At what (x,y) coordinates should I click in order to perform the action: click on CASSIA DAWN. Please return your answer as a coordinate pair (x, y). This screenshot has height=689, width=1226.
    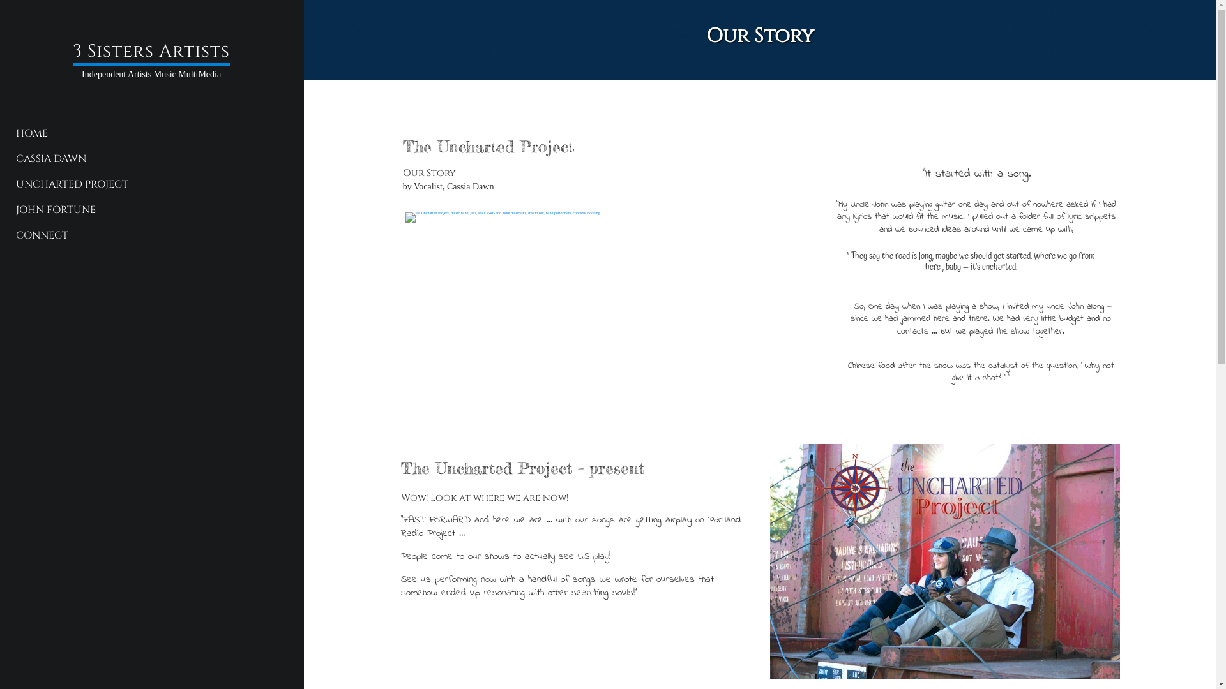
    Looking at the image, I should click on (147, 159).